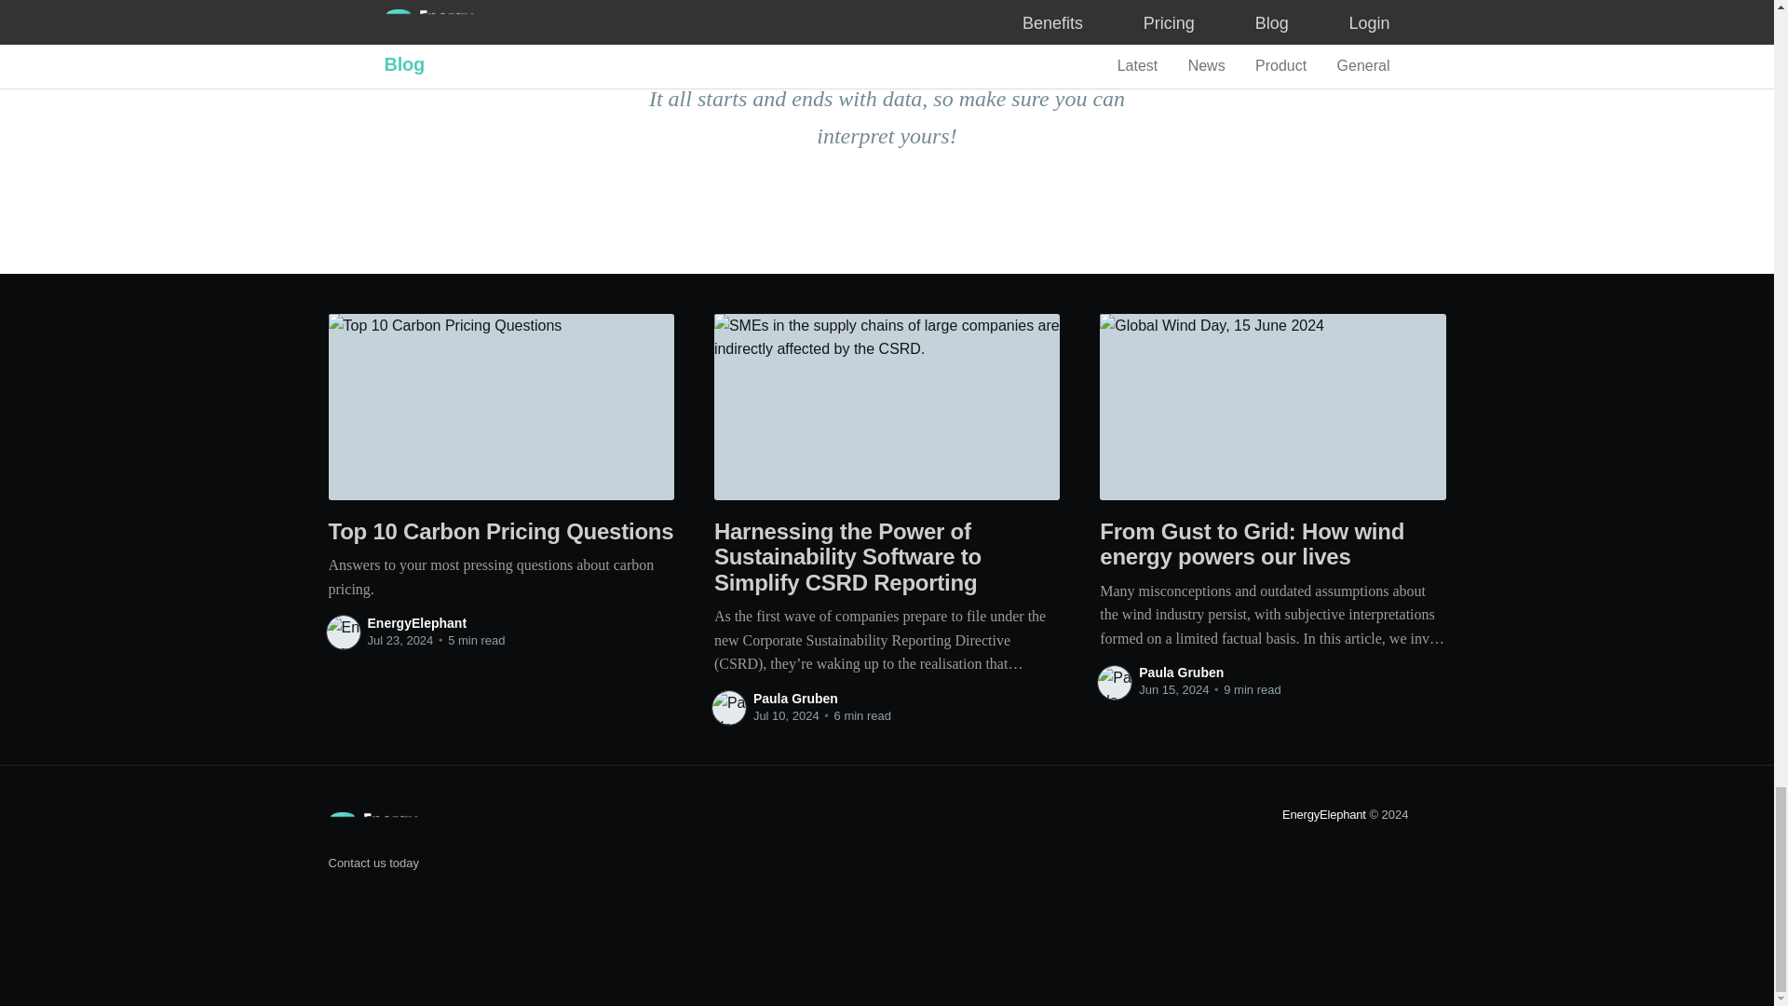 Image resolution: width=1788 pixels, height=1006 pixels. What do you see at coordinates (372, 863) in the screenshot?
I see `Contact us today` at bounding box center [372, 863].